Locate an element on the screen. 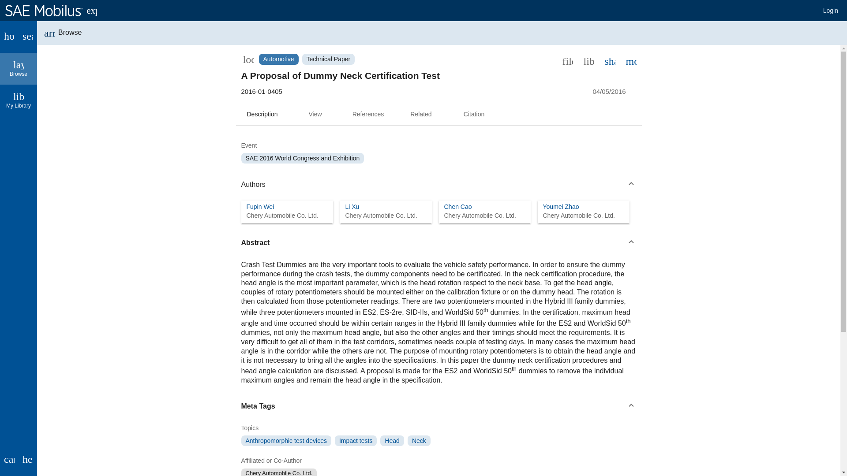 The width and height of the screenshot is (847, 476). Chery Automobile Co. Ltd. is located at coordinates (282, 215).